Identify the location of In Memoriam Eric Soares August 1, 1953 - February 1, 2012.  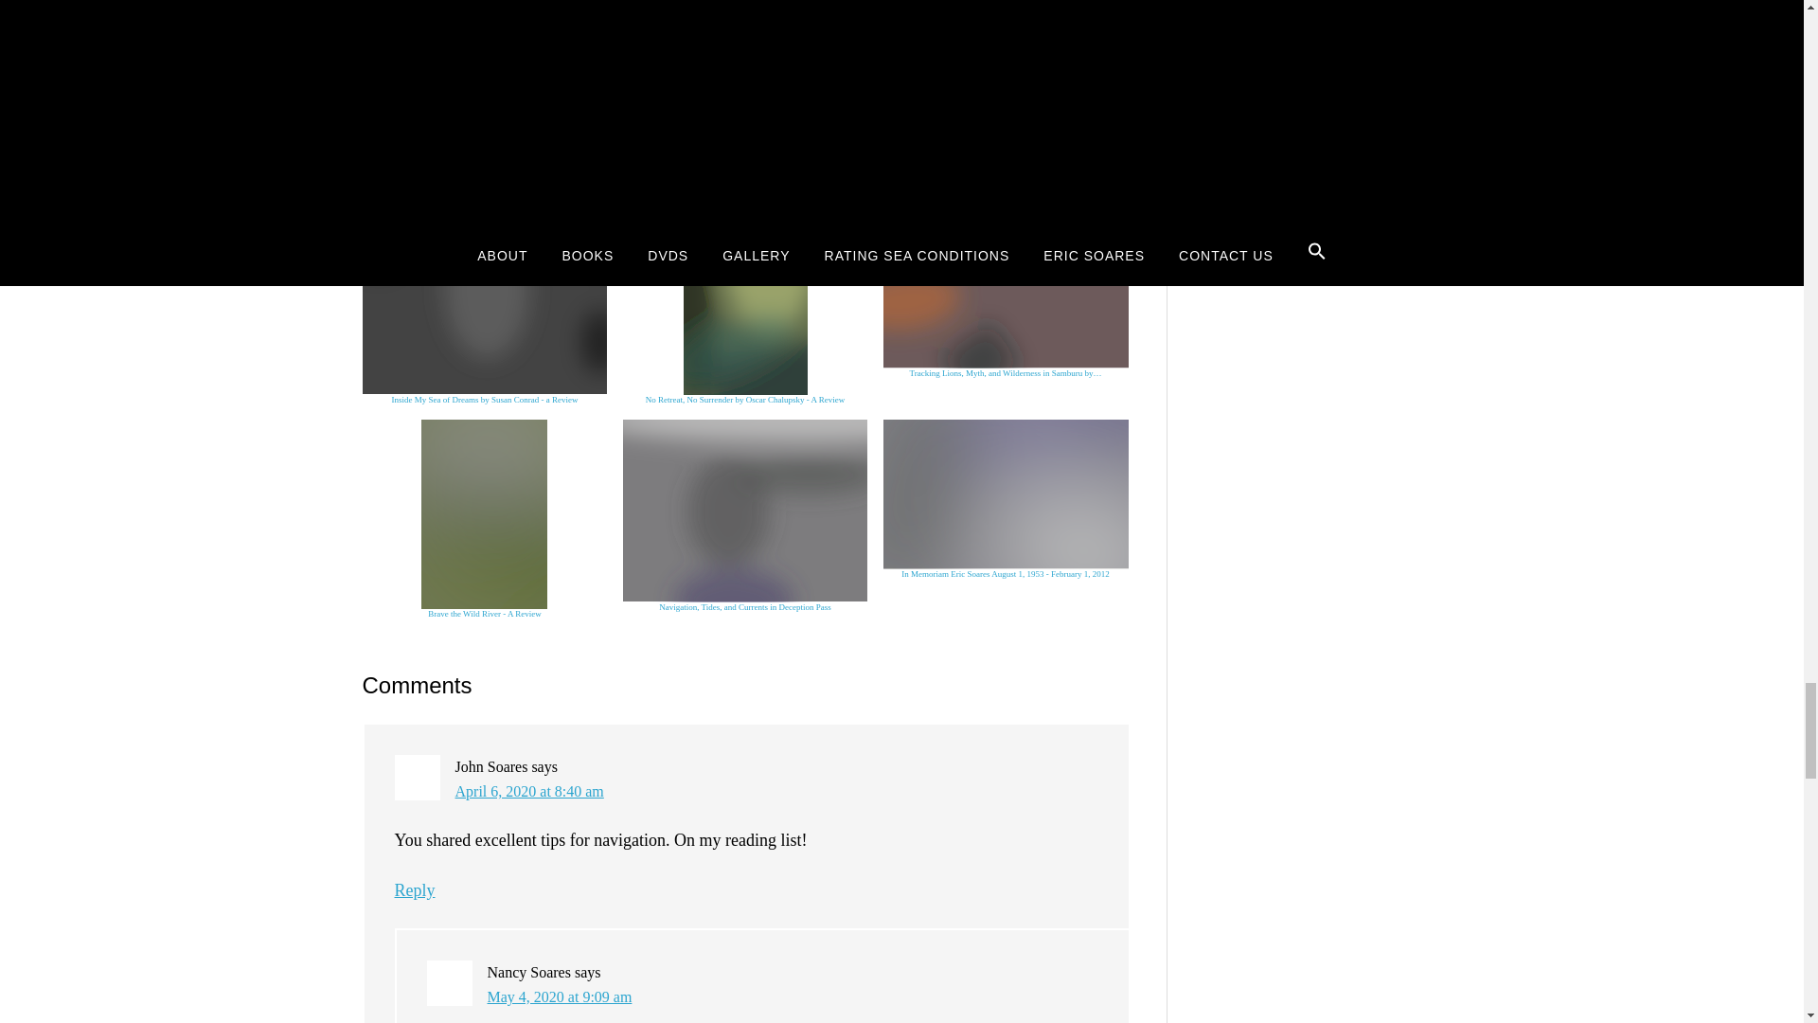
(1006, 494).